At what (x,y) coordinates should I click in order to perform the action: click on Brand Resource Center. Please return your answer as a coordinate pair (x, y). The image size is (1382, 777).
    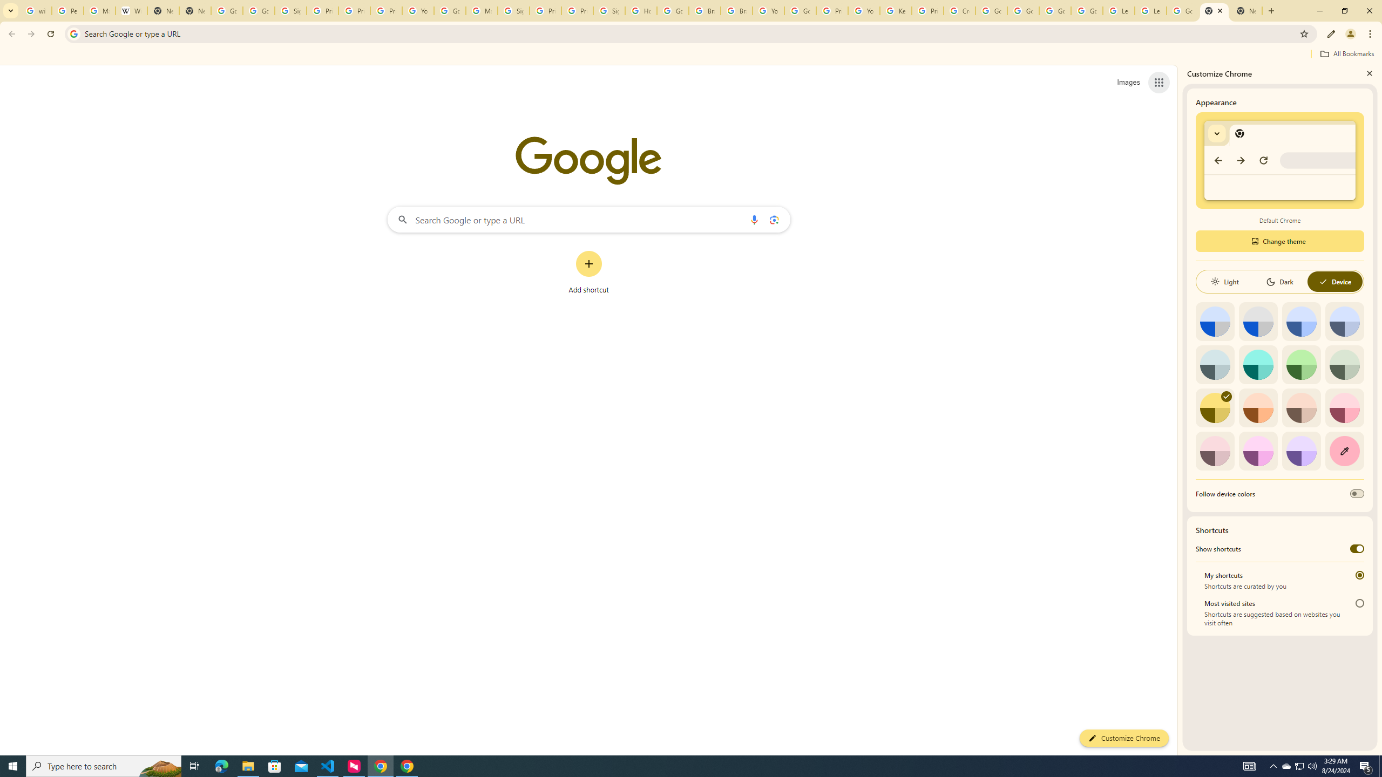
    Looking at the image, I should click on (705, 11).